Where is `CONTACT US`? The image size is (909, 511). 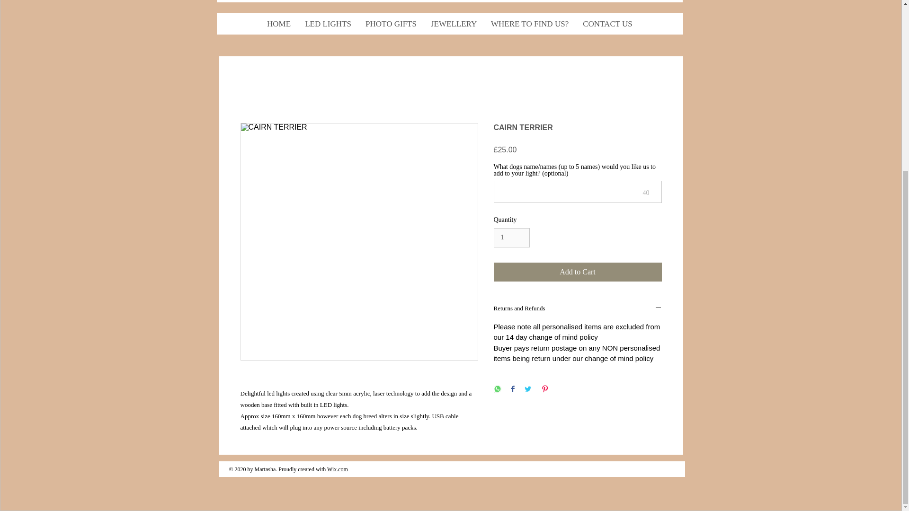
CONTACT US is located at coordinates (607, 24).